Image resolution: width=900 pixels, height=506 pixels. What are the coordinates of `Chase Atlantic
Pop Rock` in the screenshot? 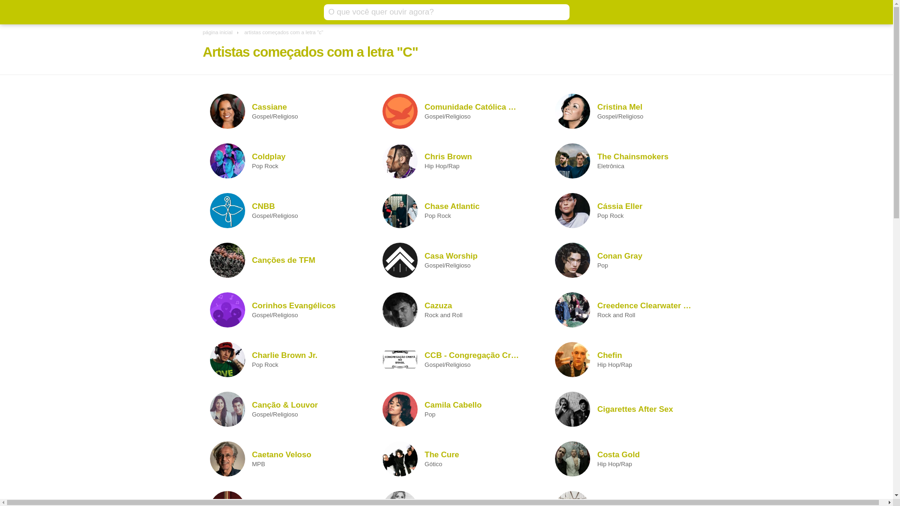 It's located at (456, 210).